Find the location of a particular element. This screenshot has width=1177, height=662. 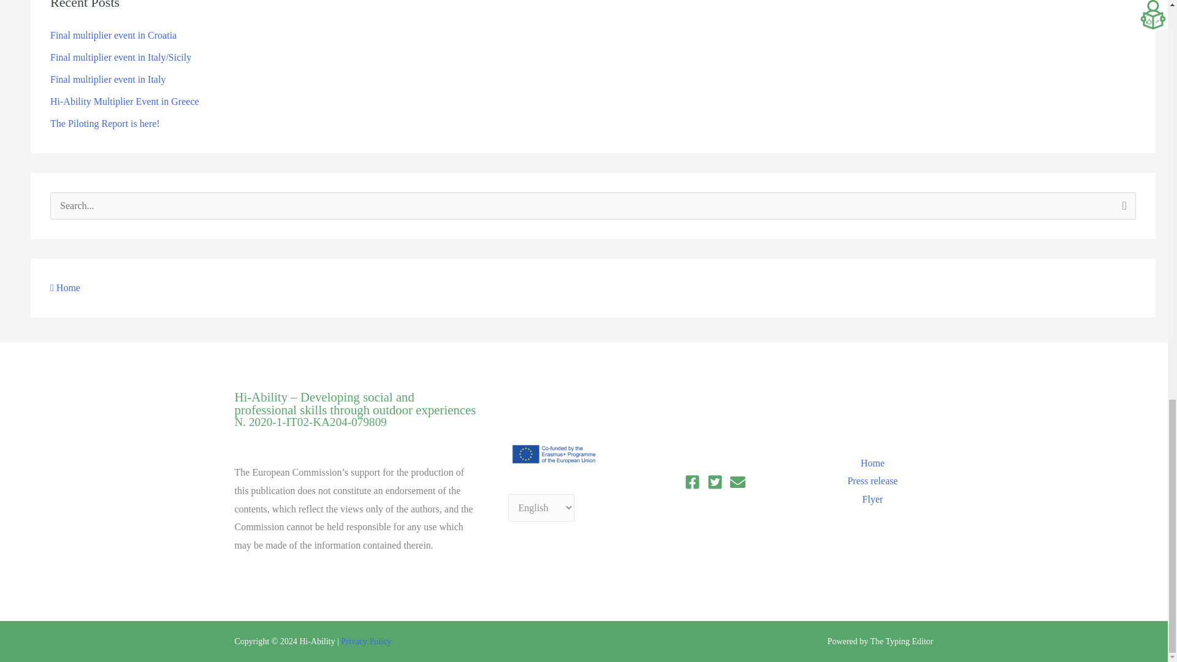

Search is located at coordinates (1122, 210).